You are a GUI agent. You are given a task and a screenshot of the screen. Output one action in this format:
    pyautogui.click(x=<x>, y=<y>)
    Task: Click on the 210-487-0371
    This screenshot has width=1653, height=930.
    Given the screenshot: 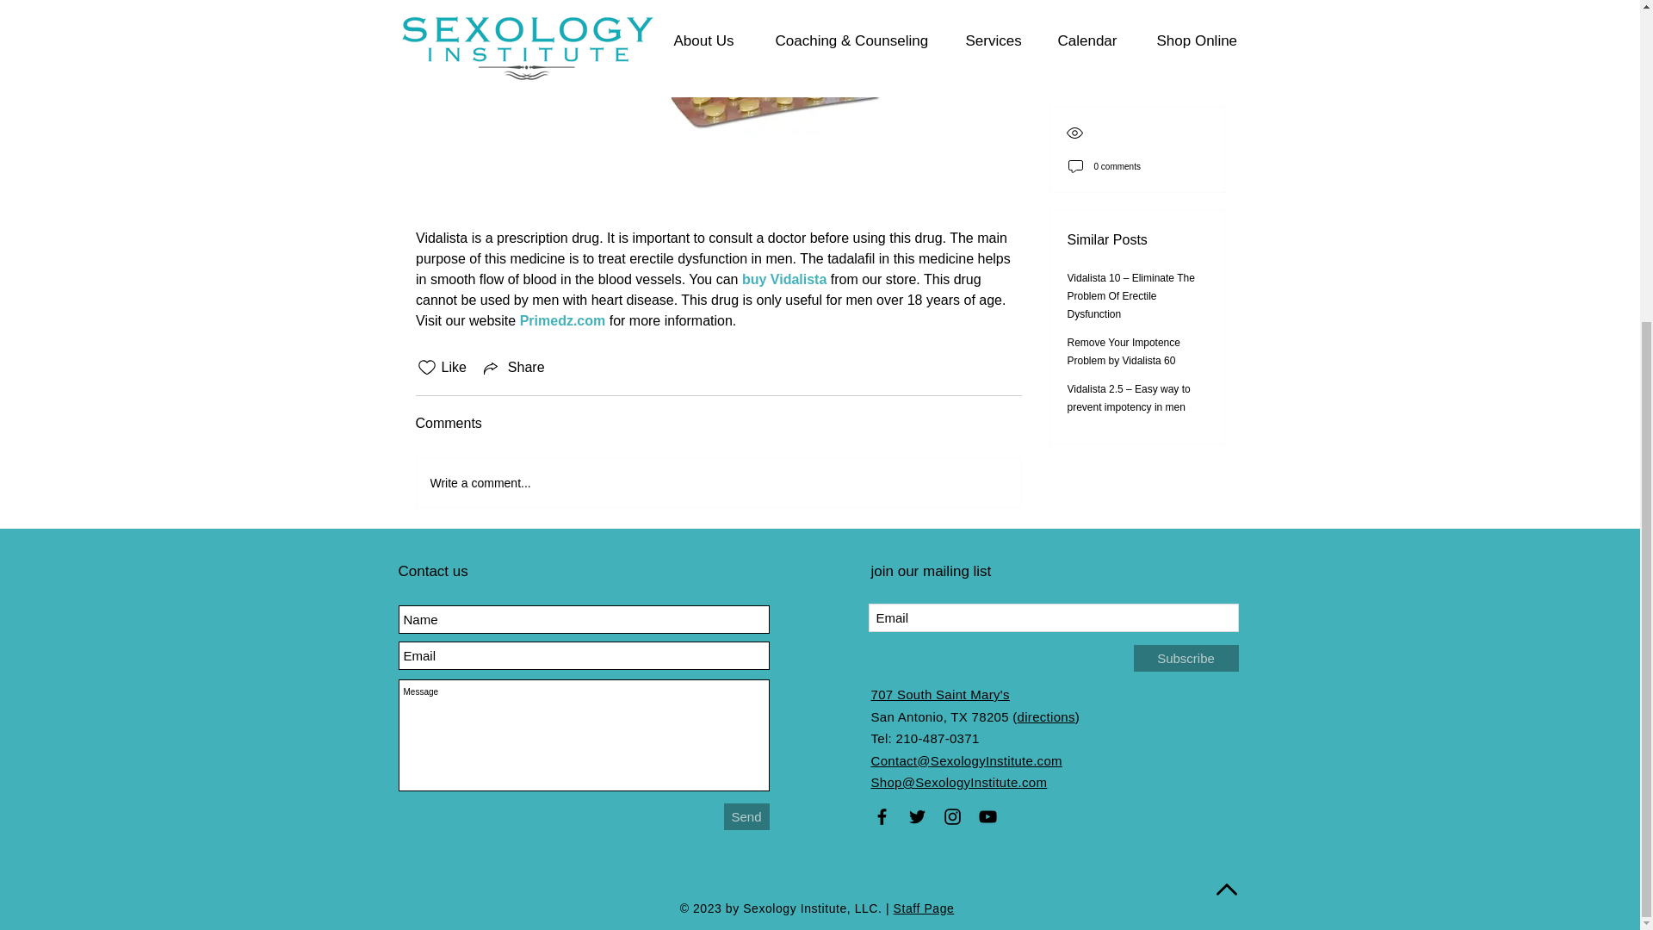 What is the action you would take?
    pyautogui.click(x=938, y=738)
    